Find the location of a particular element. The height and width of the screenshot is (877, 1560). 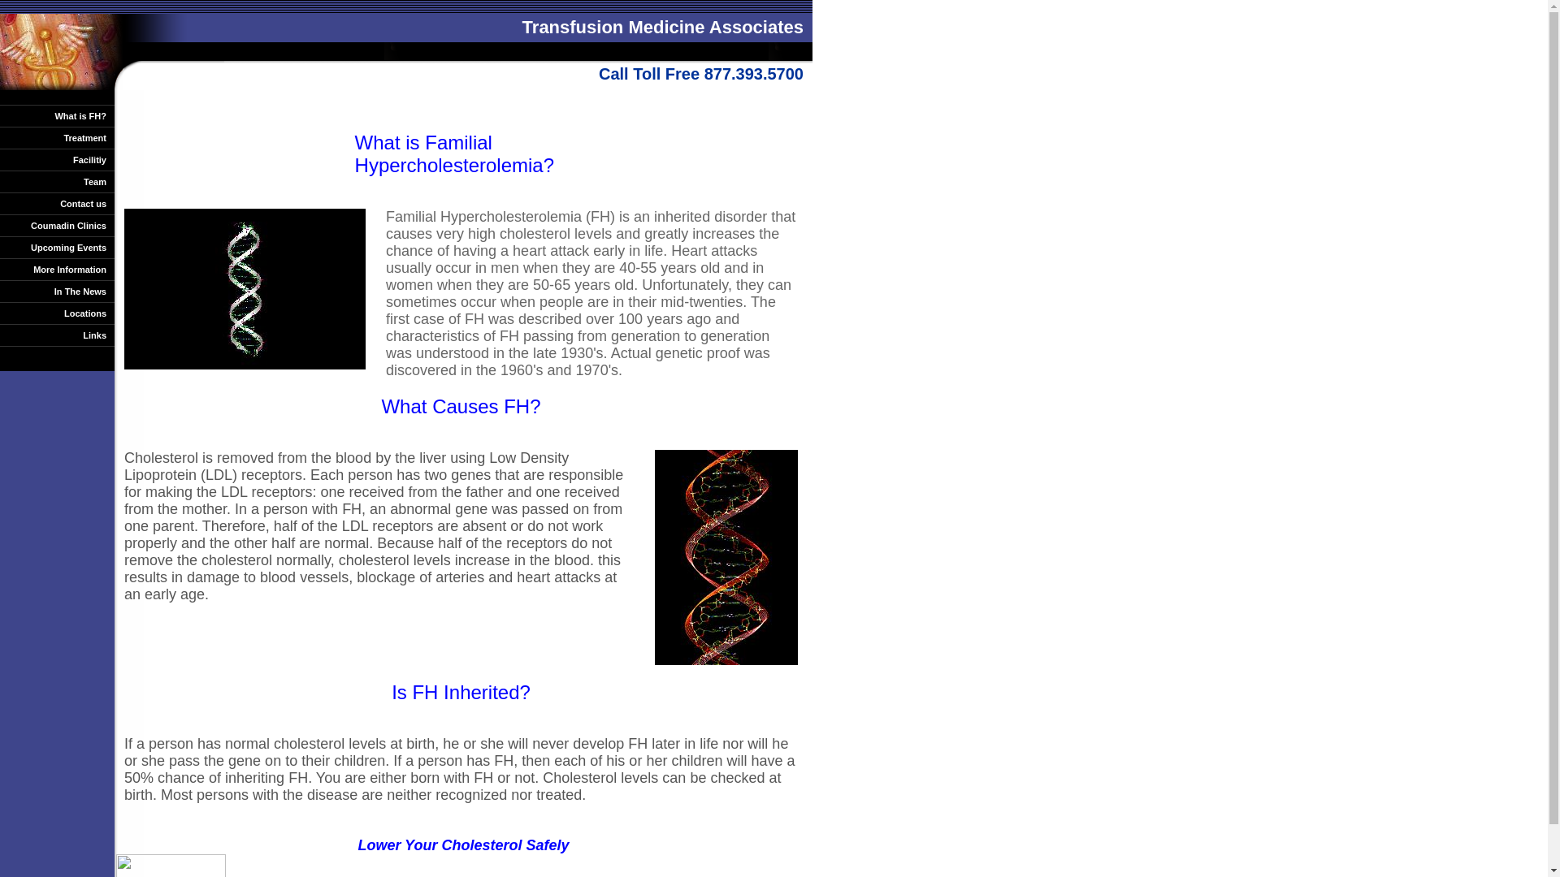

Locations is located at coordinates (57, 313).